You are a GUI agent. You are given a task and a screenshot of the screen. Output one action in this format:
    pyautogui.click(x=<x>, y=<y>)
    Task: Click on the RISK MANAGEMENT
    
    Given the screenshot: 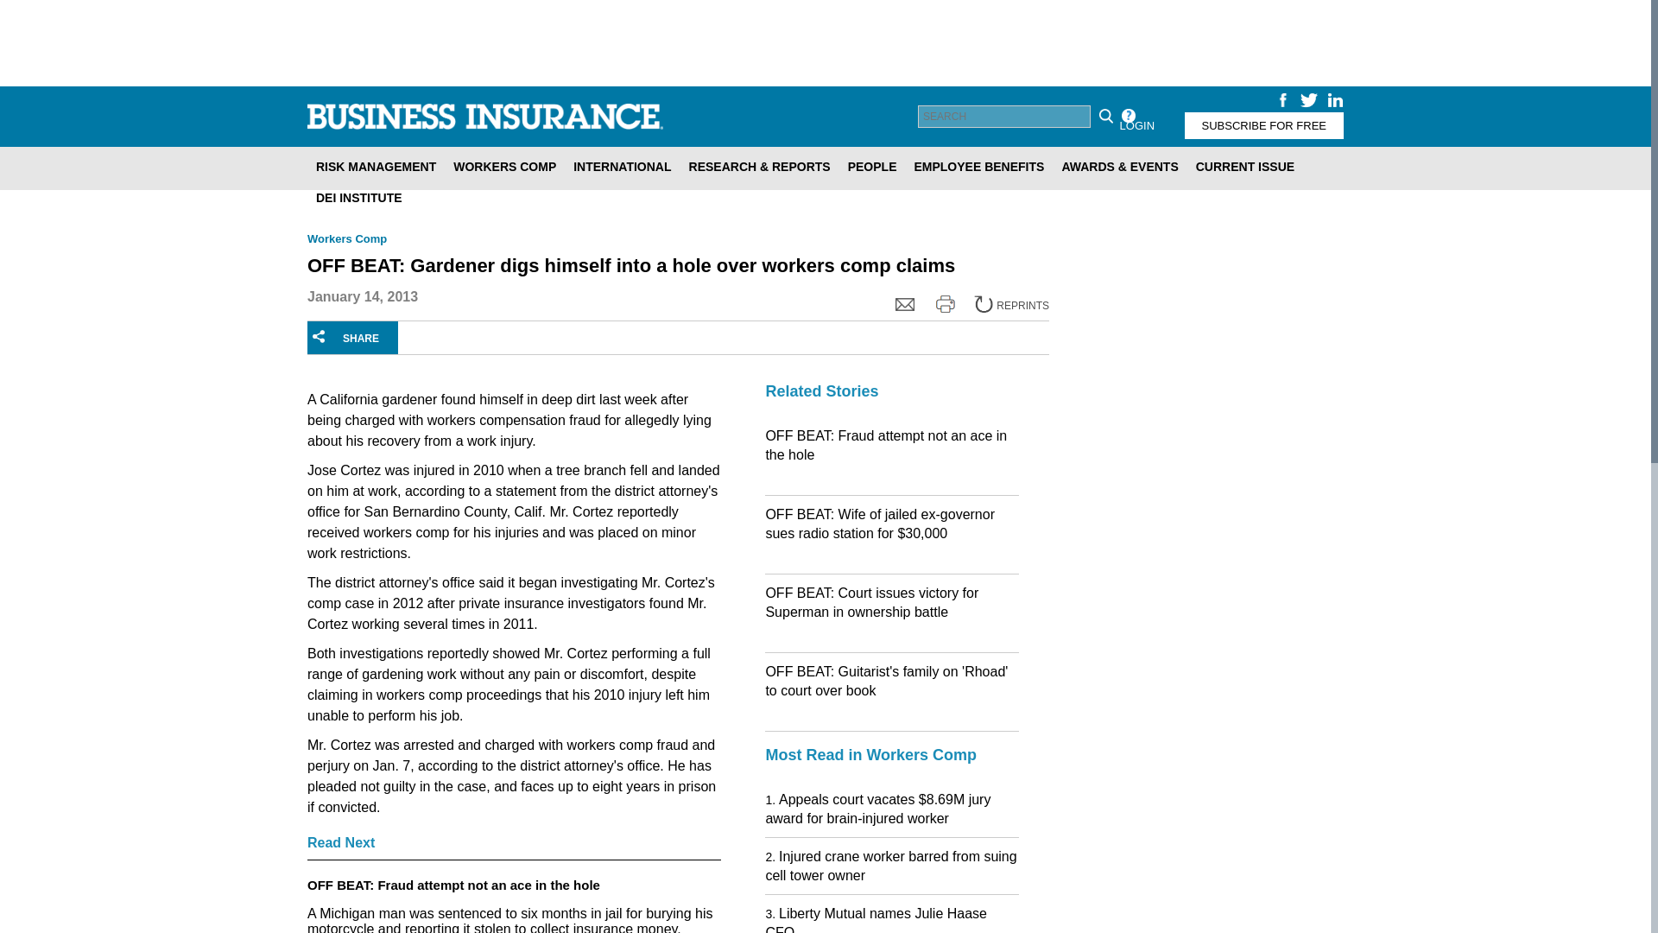 What is the action you would take?
    pyautogui.click(x=375, y=166)
    